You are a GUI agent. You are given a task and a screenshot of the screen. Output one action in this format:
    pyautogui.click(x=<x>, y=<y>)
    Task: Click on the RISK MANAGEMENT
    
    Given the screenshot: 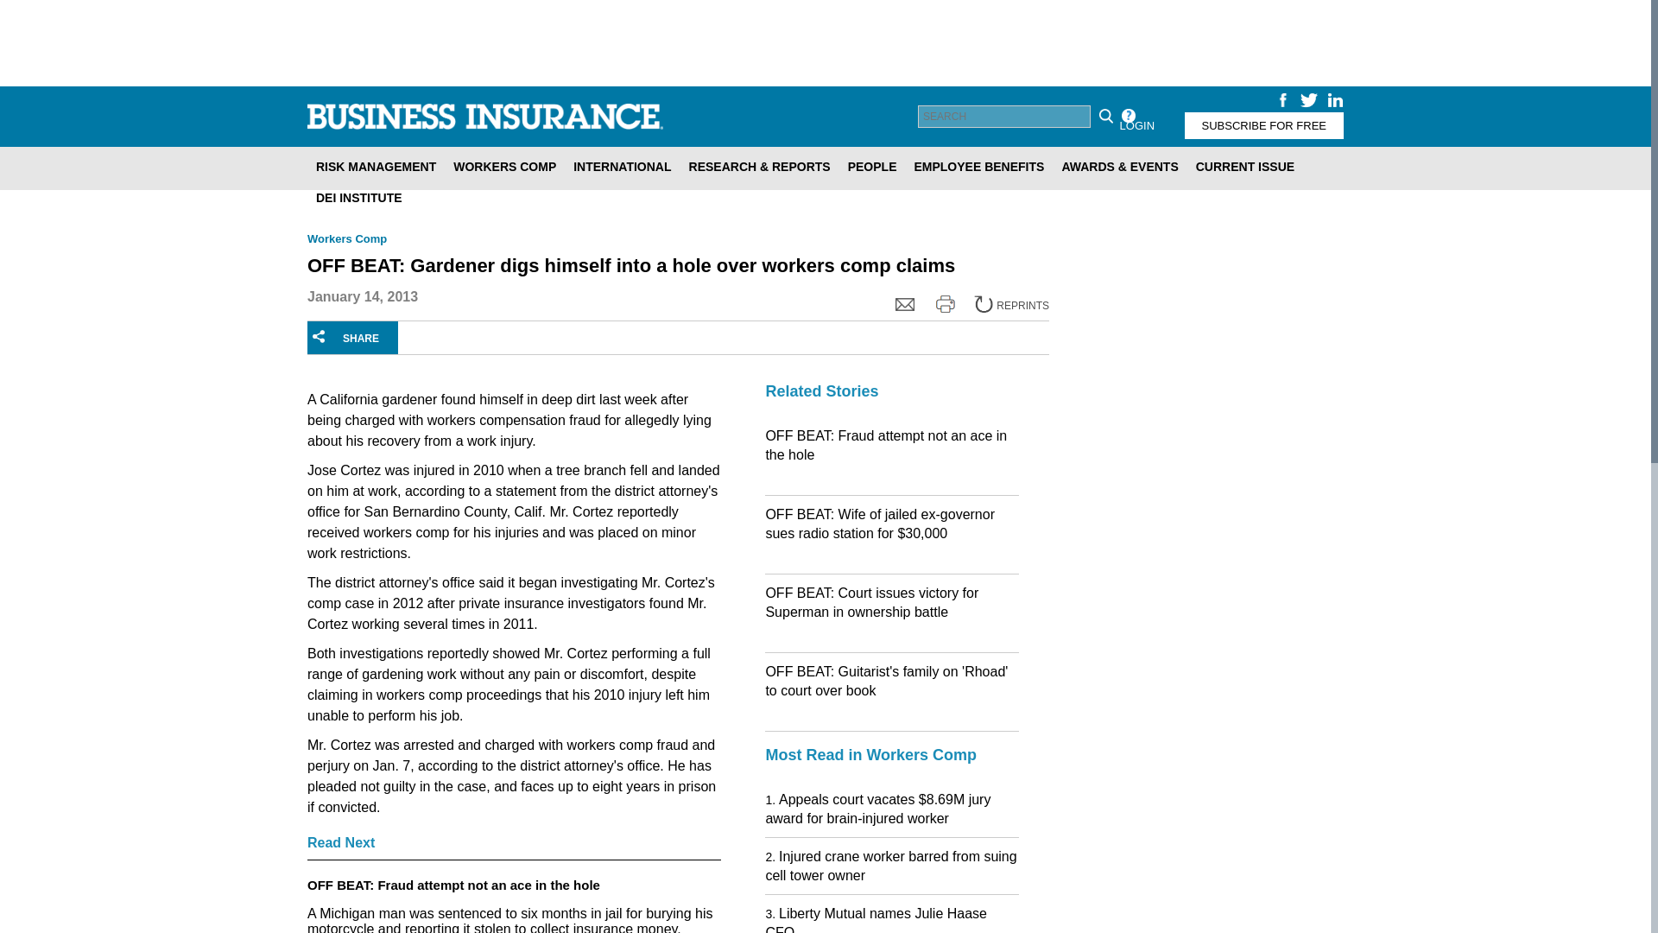 What is the action you would take?
    pyautogui.click(x=375, y=166)
    